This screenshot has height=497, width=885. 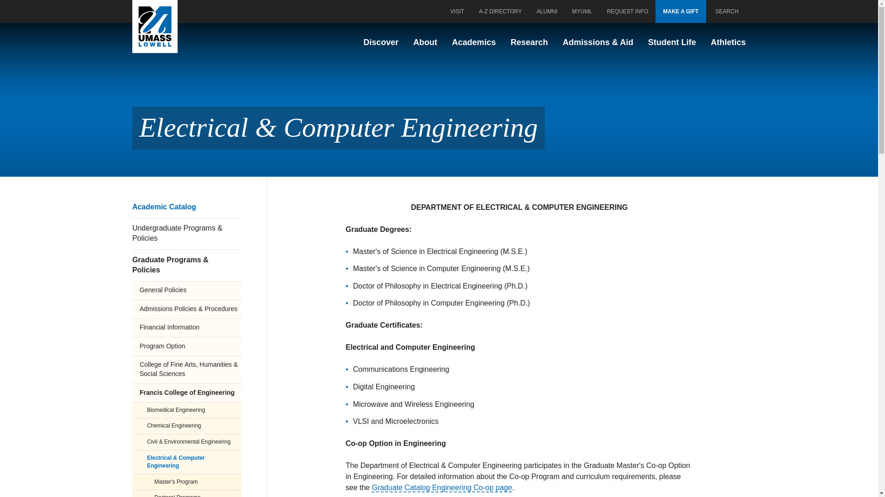 What do you see at coordinates (457, 11) in the screenshot?
I see `VISIT` at bounding box center [457, 11].